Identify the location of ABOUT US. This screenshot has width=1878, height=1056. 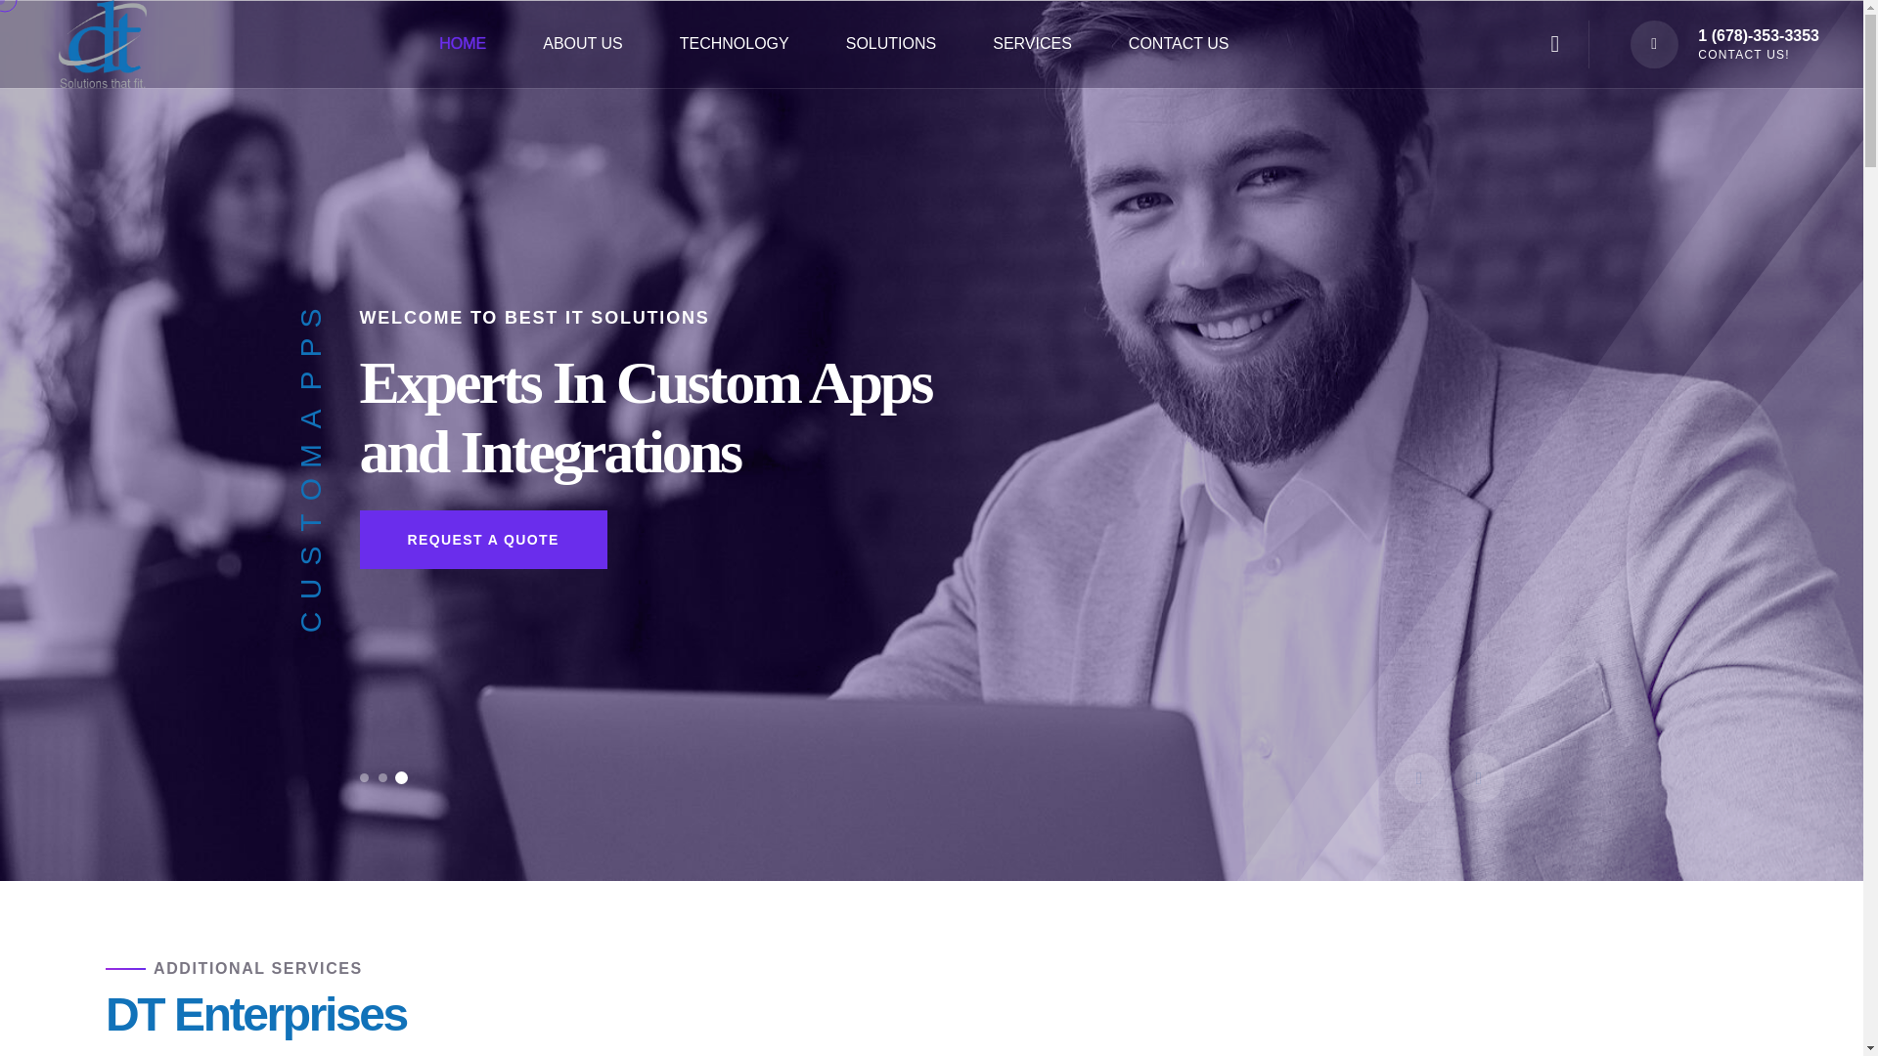
(583, 43).